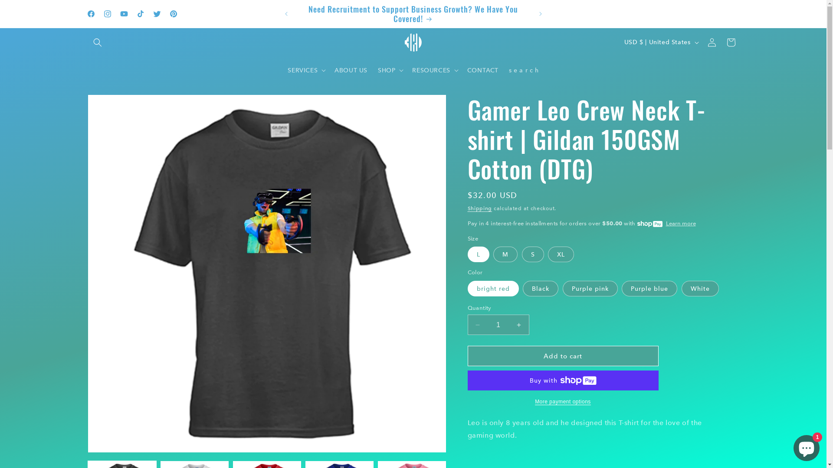  Describe the element at coordinates (661, 42) in the screenshot. I see `USD $ | United States` at that location.